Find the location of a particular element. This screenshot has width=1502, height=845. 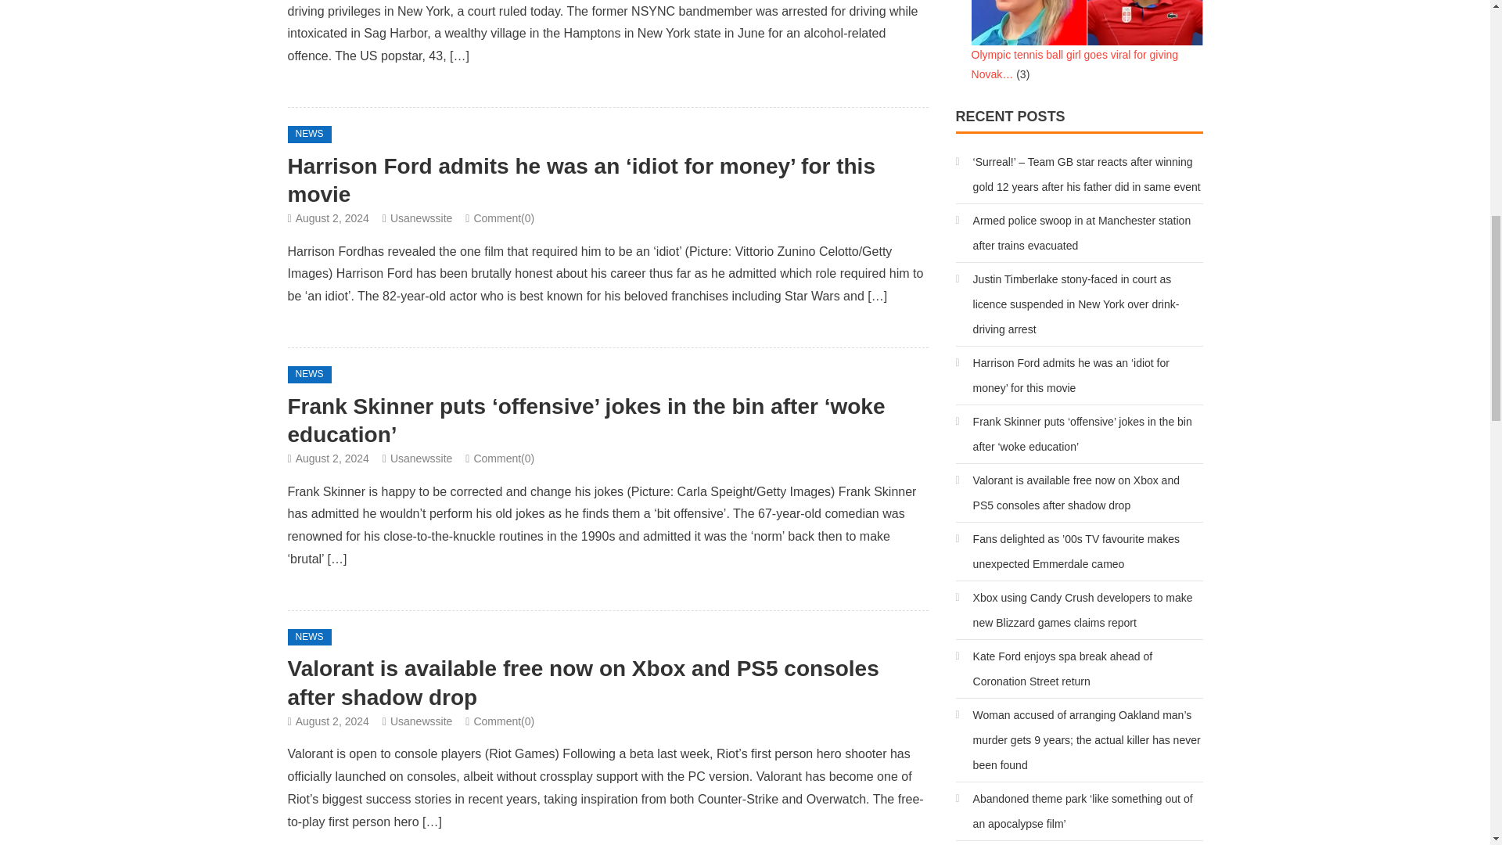

NEWS is located at coordinates (310, 134).